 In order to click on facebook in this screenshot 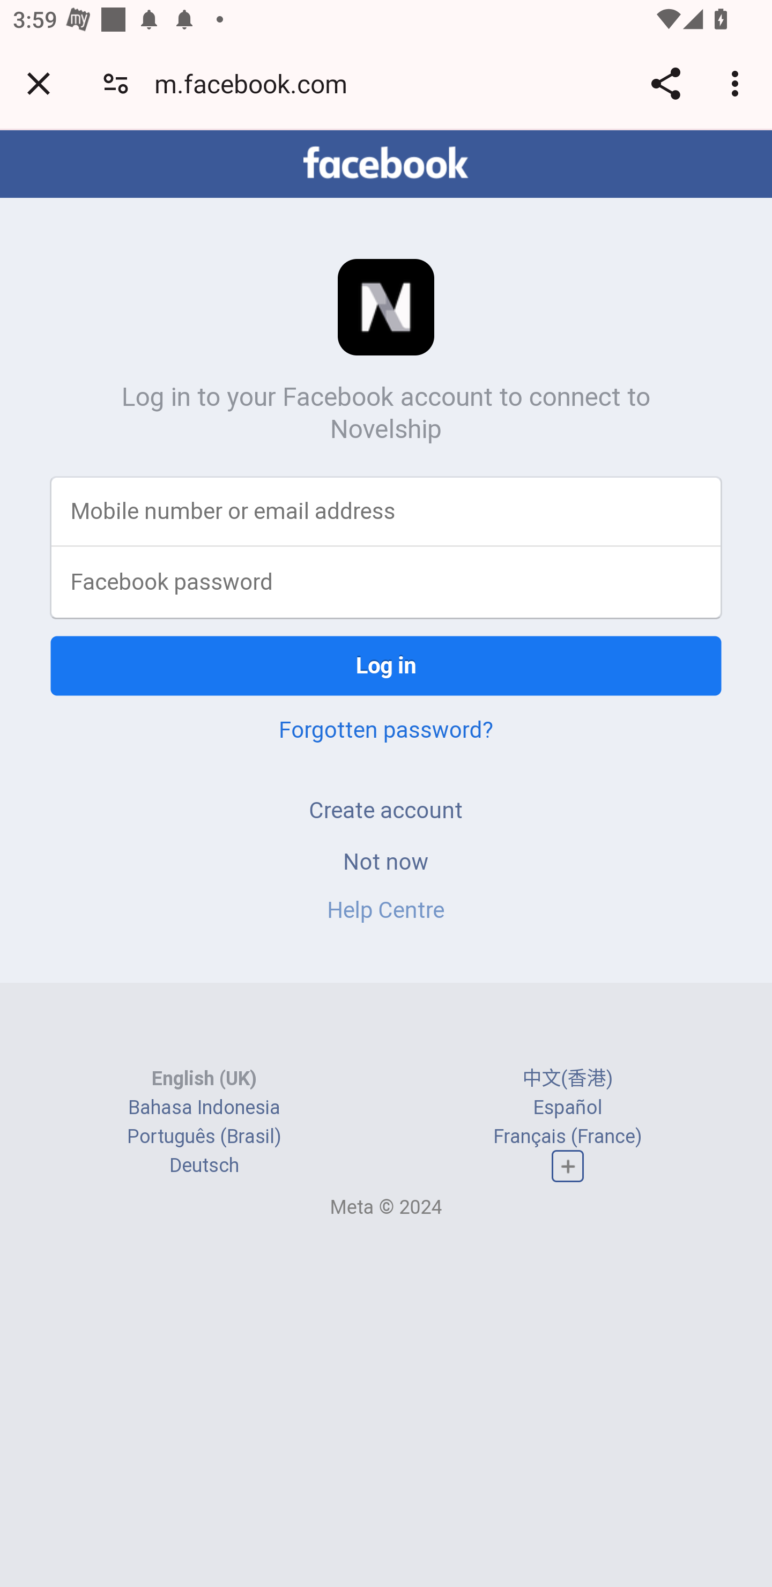, I will do `click(386, 162)`.